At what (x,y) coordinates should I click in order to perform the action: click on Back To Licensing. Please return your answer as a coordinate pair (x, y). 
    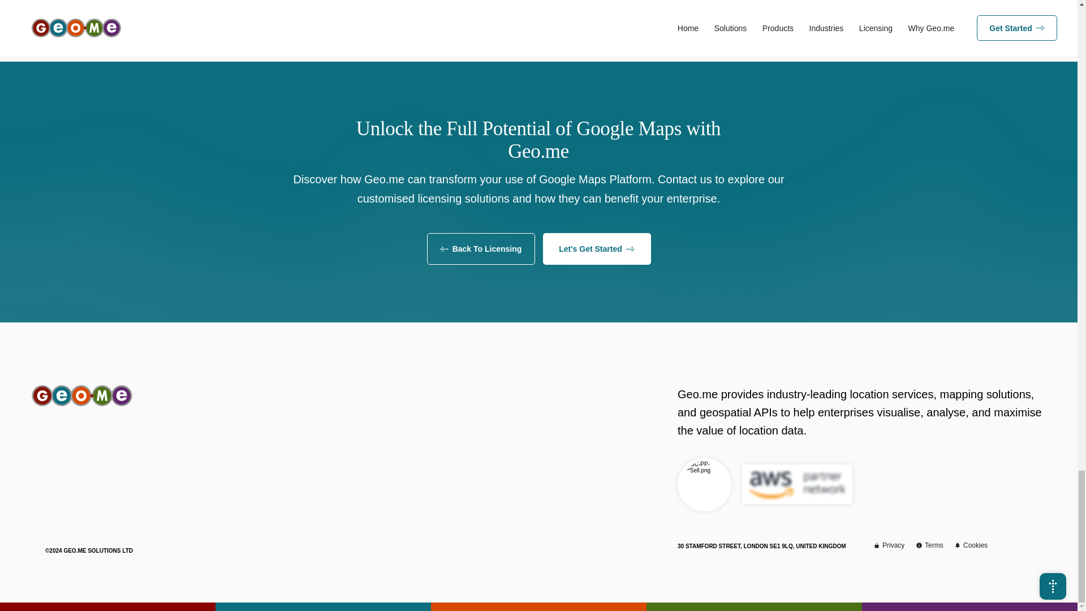
    Looking at the image, I should click on (480, 248).